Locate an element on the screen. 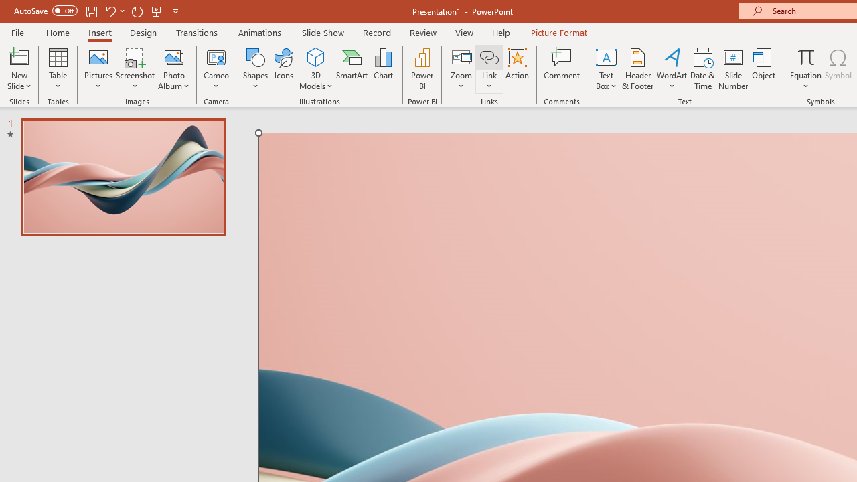 This screenshot has width=857, height=482. Chart... is located at coordinates (383, 68).